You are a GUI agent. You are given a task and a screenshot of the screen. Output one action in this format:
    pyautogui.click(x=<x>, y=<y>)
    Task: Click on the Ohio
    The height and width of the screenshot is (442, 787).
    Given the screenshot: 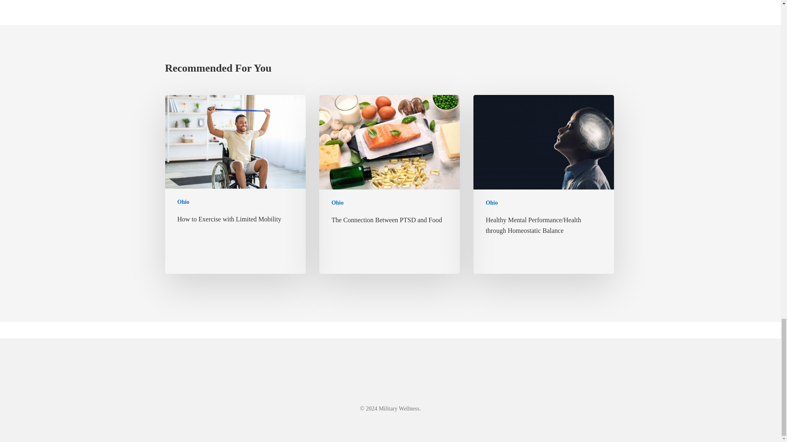 What is the action you would take?
    pyautogui.click(x=183, y=202)
    